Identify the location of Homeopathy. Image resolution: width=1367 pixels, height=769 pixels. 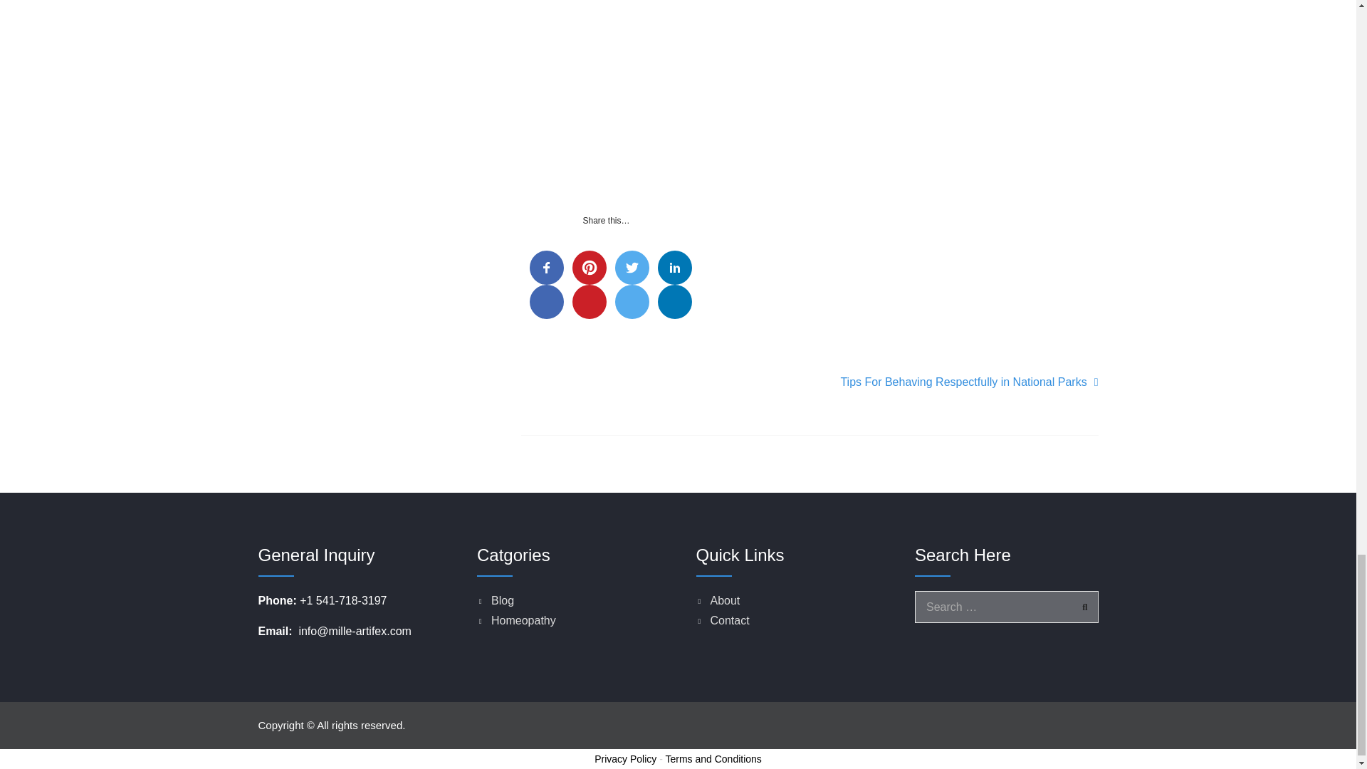
(523, 620).